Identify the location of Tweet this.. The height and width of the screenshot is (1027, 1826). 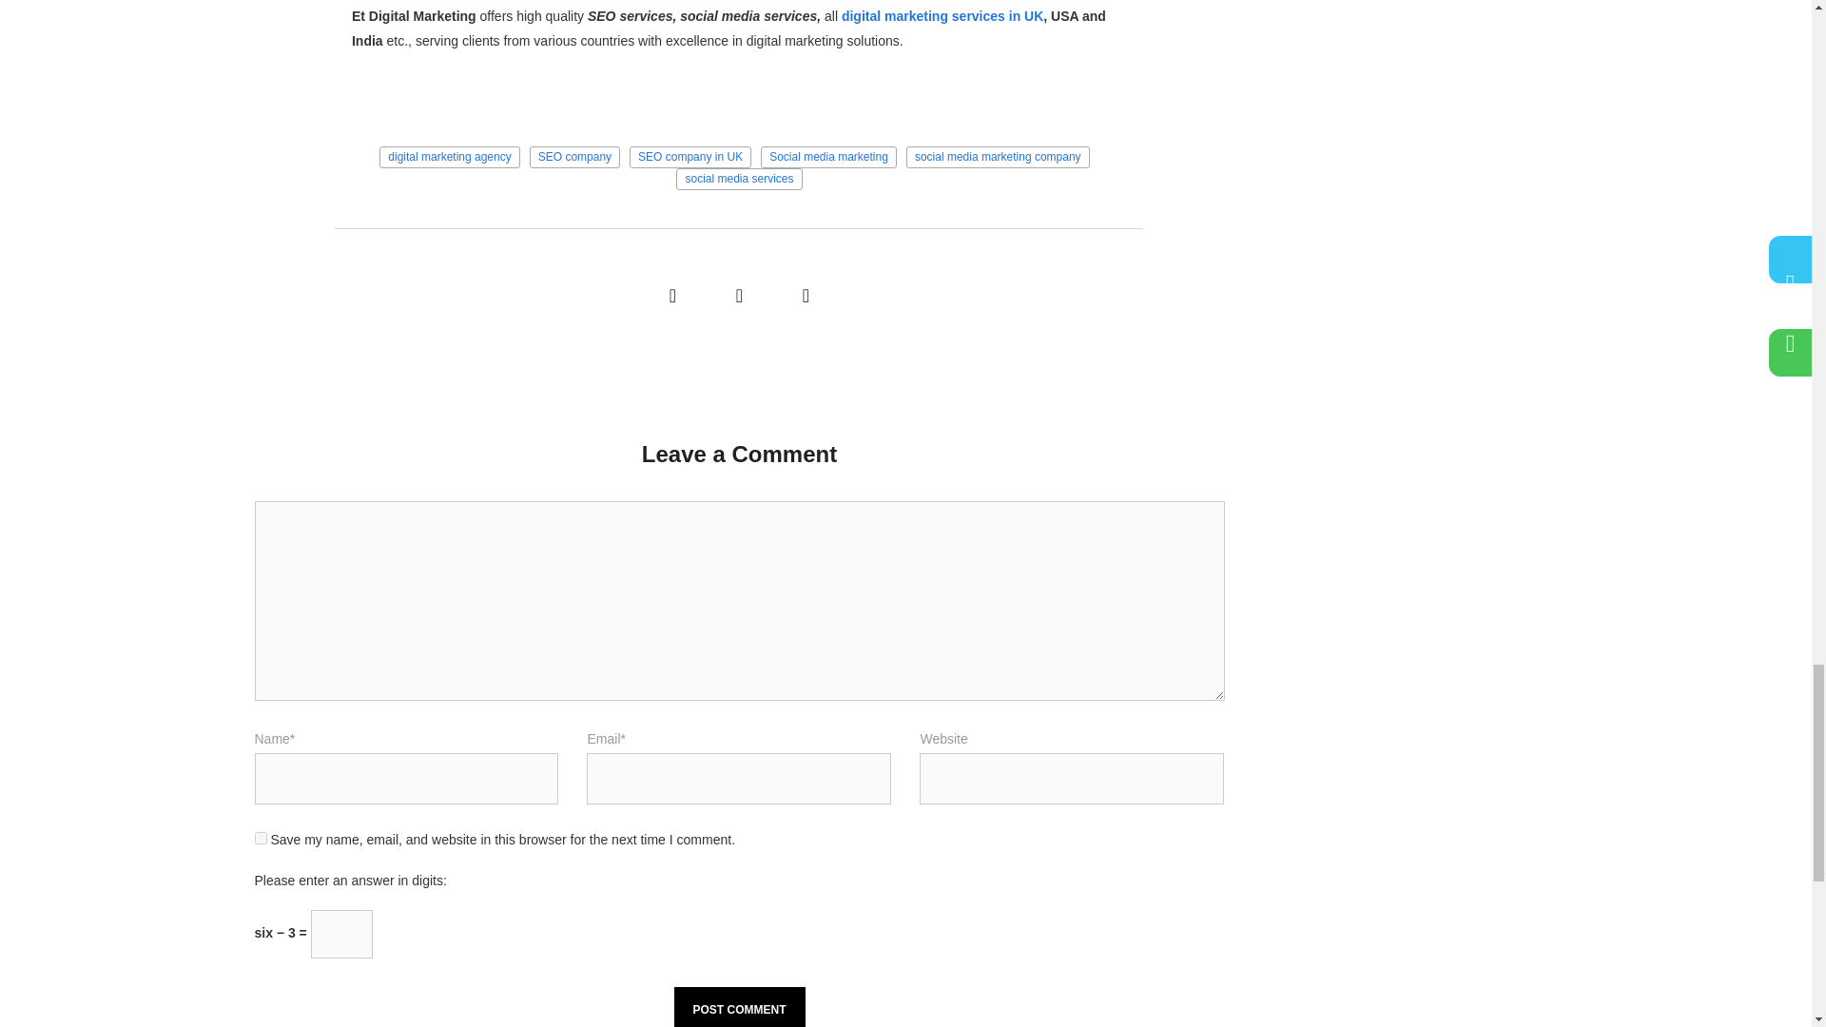
(739, 290).